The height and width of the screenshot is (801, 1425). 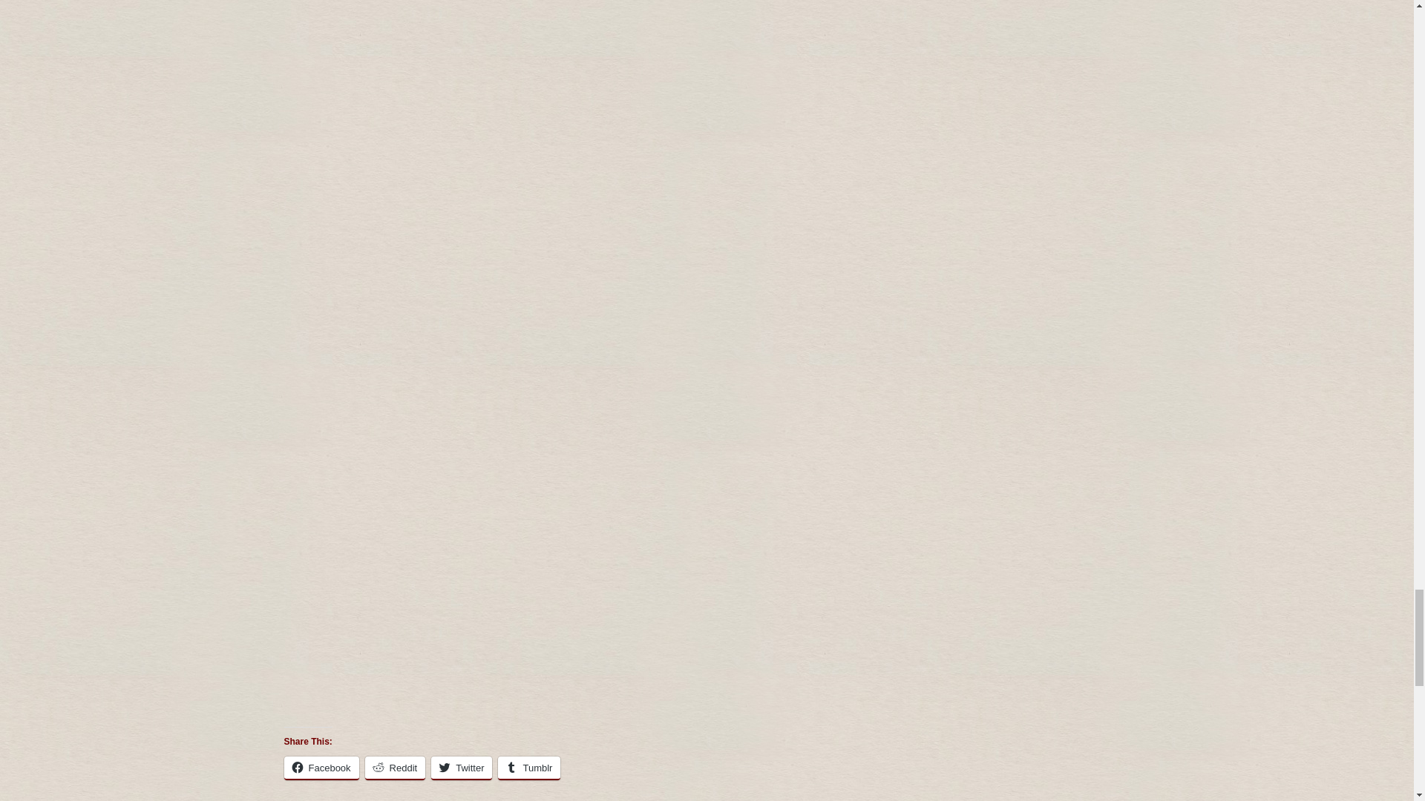 I want to click on Twitter, so click(x=462, y=768).